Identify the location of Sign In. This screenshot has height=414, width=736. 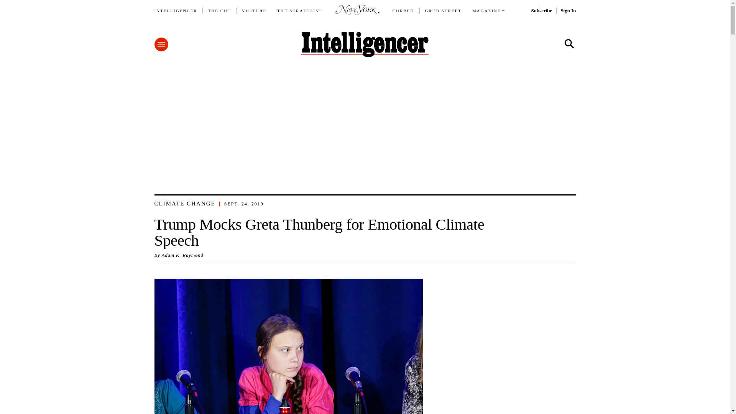
(568, 11).